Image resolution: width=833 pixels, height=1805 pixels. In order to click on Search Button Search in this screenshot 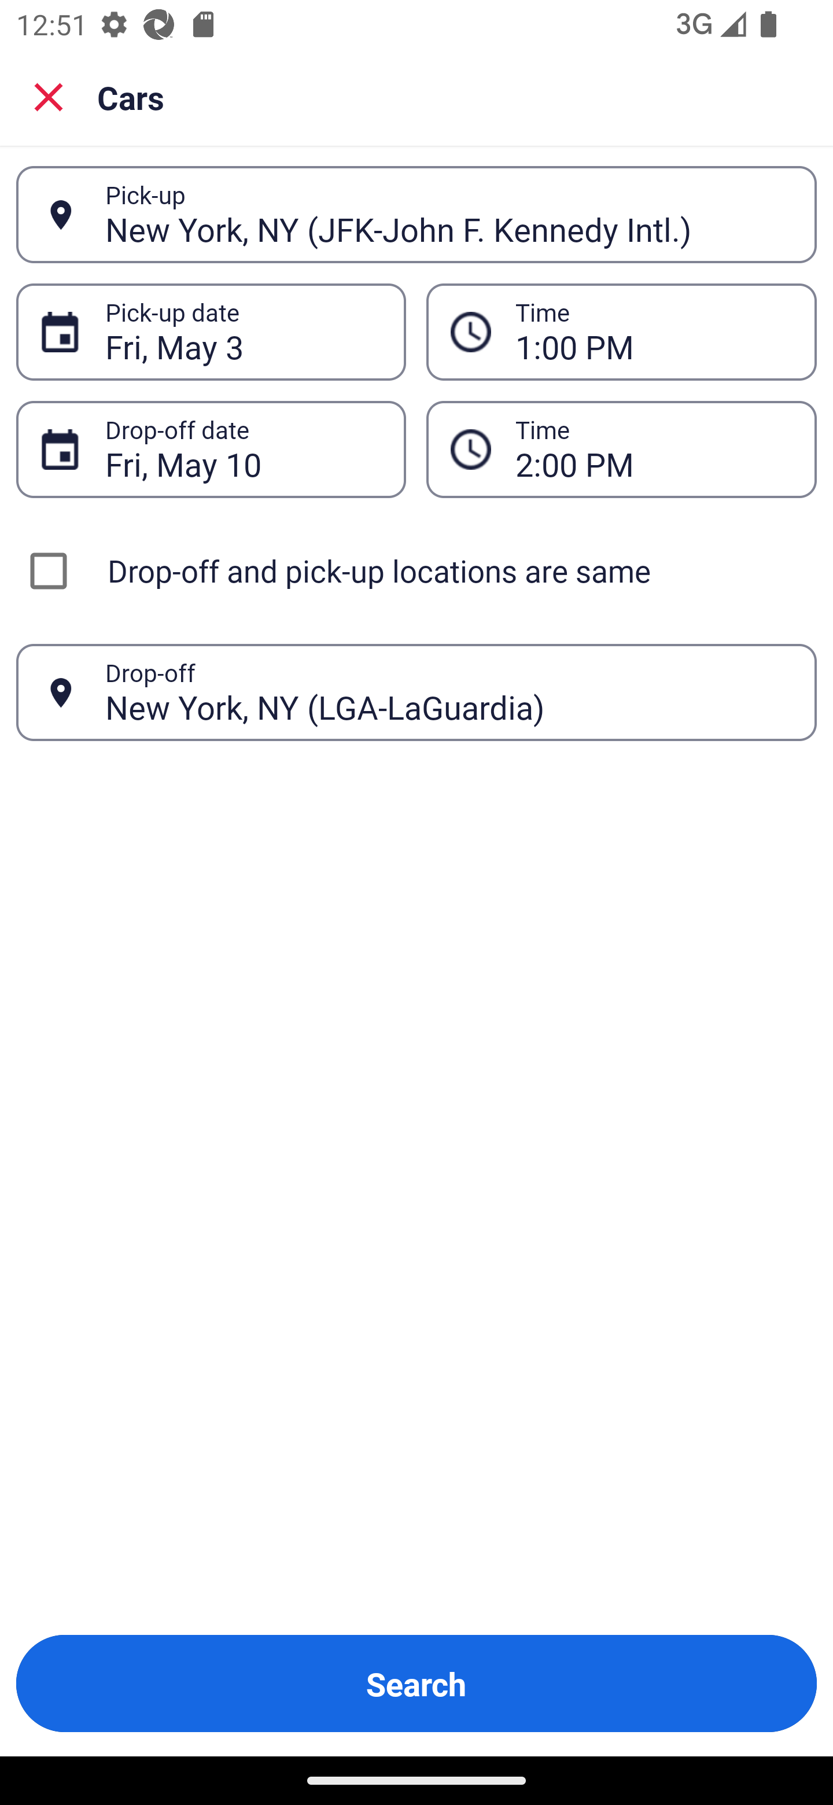, I will do `click(417, 1684)`.